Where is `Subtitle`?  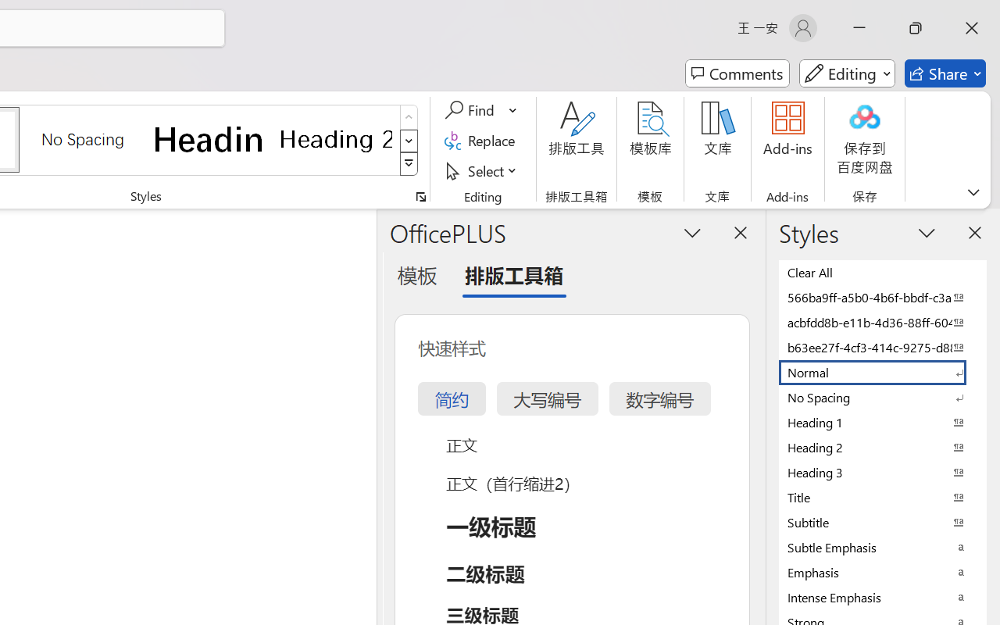 Subtitle is located at coordinates (883, 522).